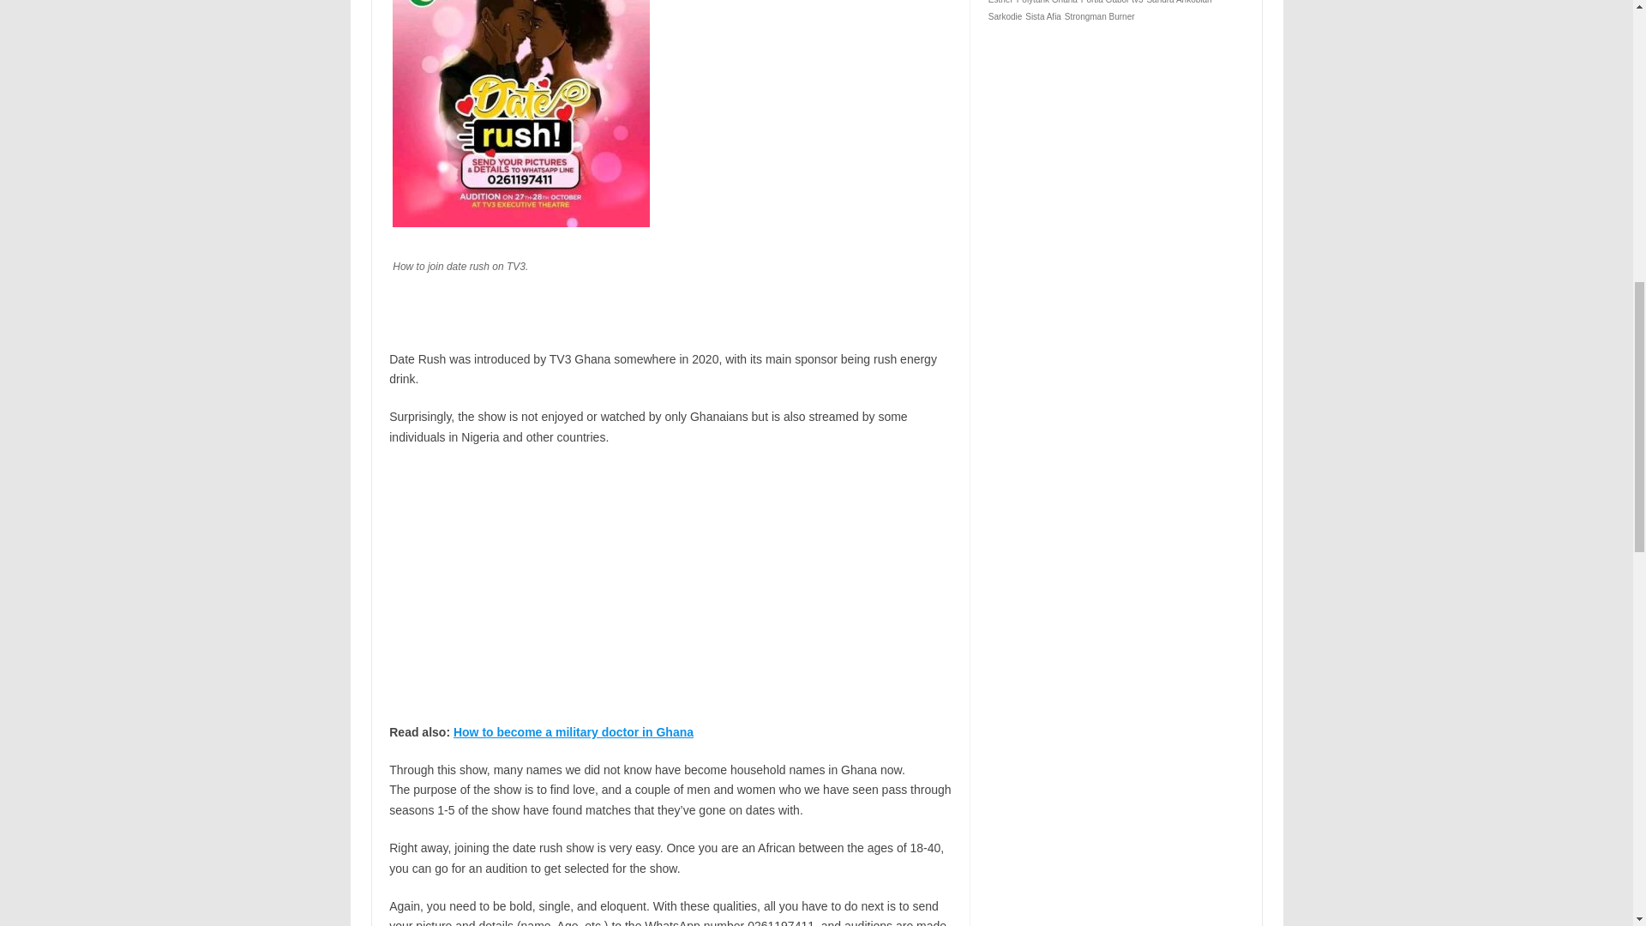 Image resolution: width=1646 pixels, height=926 pixels. What do you see at coordinates (573, 731) in the screenshot?
I see `How to become a military doctor in Ghana` at bounding box center [573, 731].